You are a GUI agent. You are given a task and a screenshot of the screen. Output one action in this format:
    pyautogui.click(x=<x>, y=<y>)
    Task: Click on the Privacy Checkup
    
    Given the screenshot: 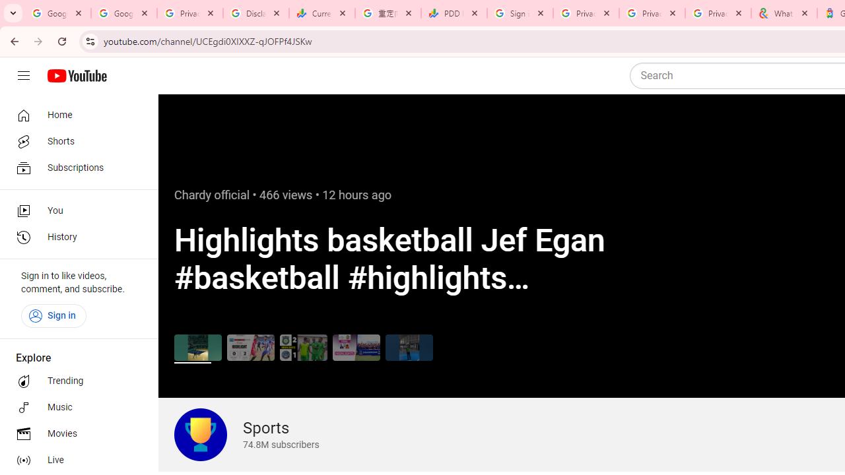 What is the action you would take?
    pyautogui.click(x=652, y=13)
    